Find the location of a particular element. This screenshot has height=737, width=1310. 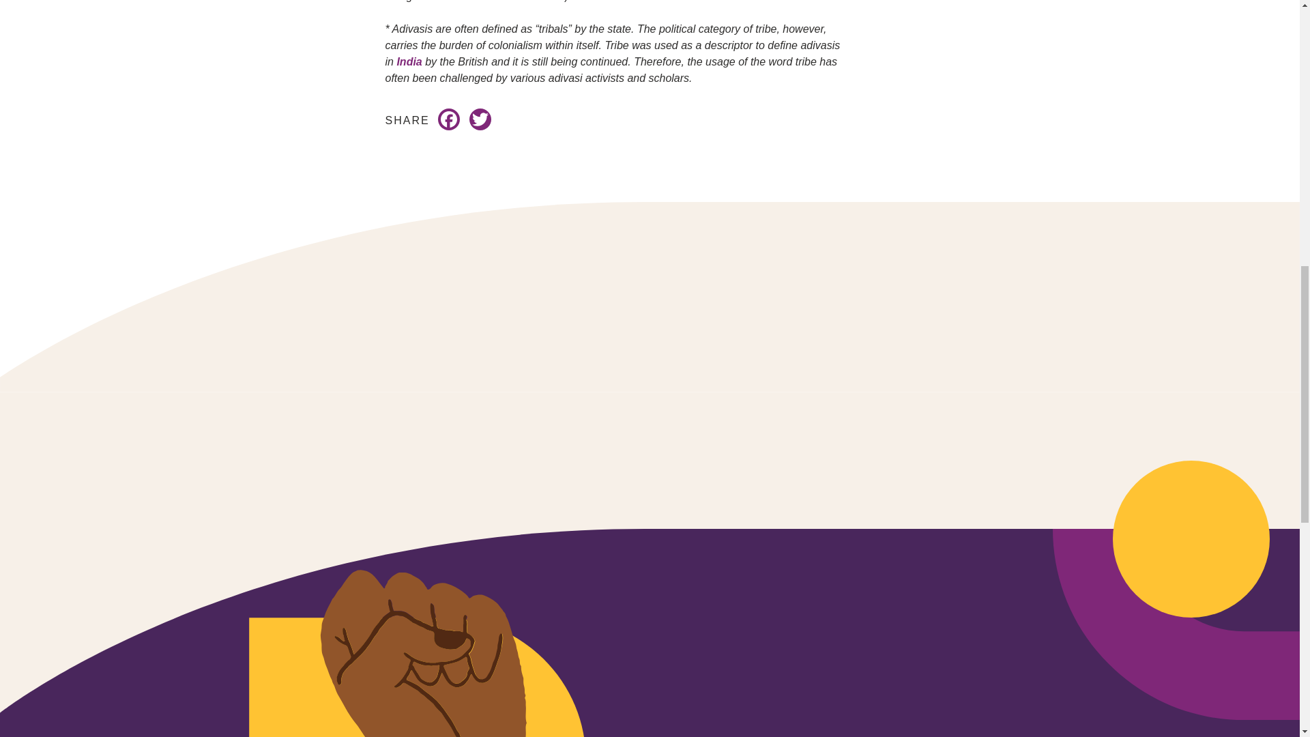

Twitter is located at coordinates (480, 120).